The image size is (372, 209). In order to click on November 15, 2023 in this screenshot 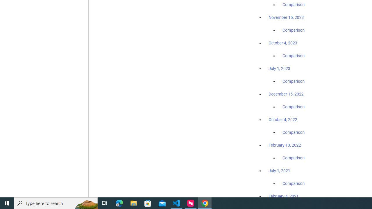, I will do `click(286, 17)`.